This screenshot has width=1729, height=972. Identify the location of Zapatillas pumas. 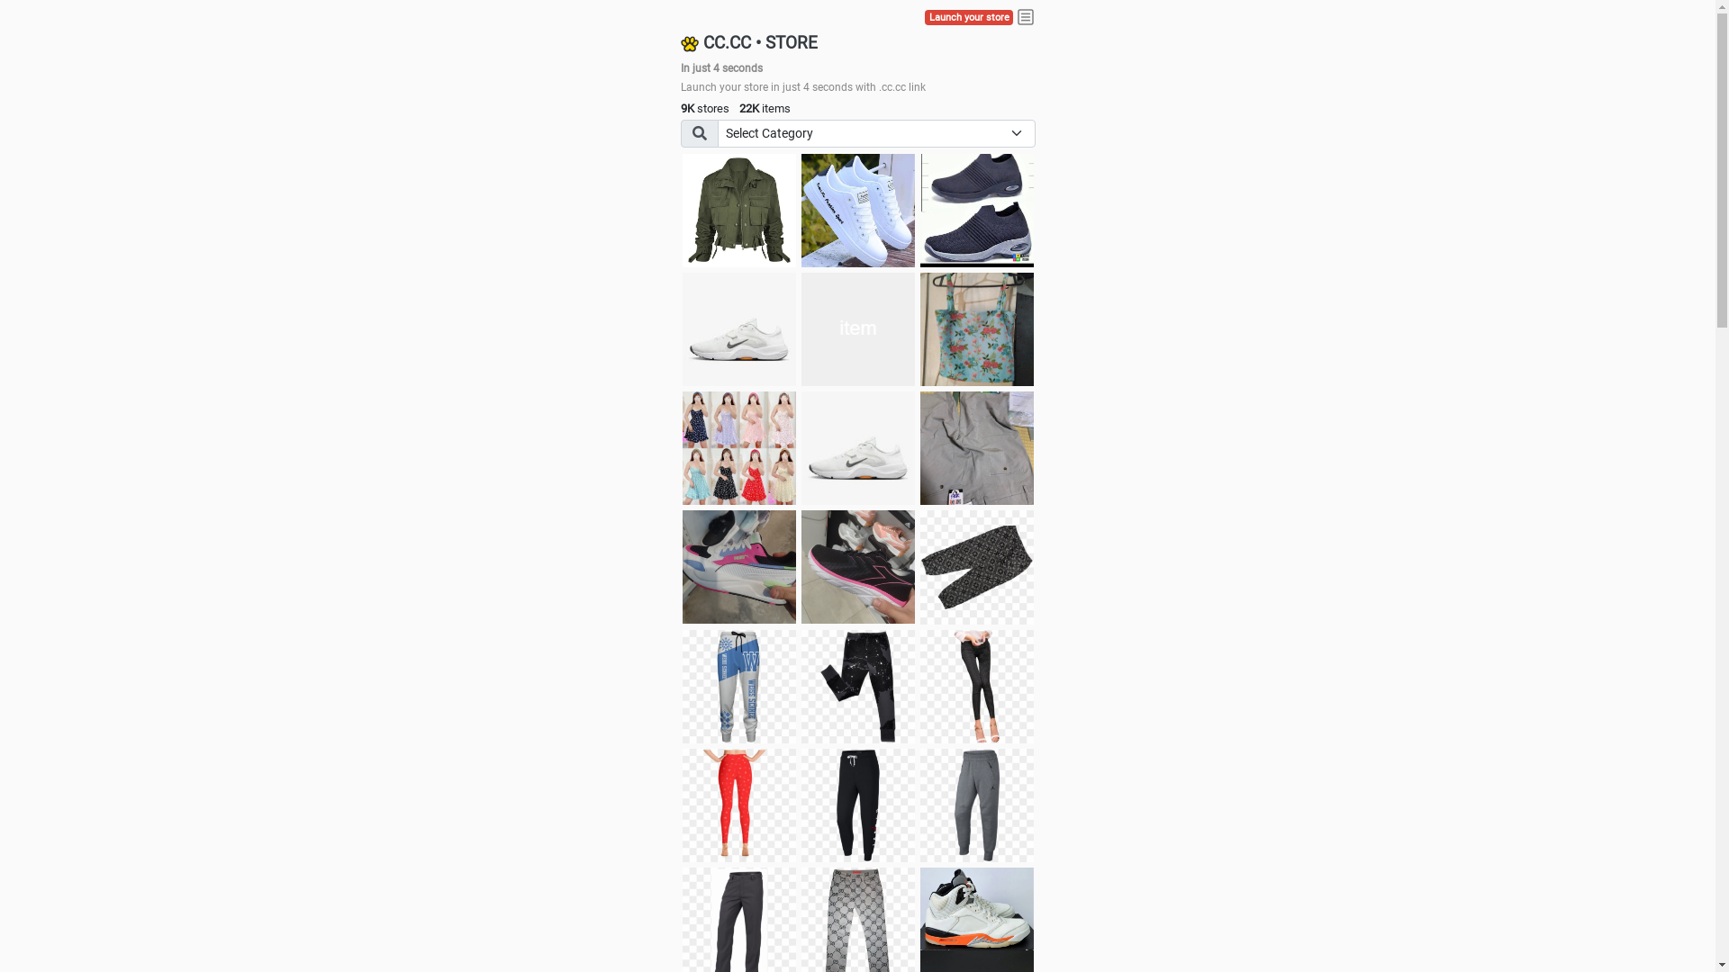
(739, 567).